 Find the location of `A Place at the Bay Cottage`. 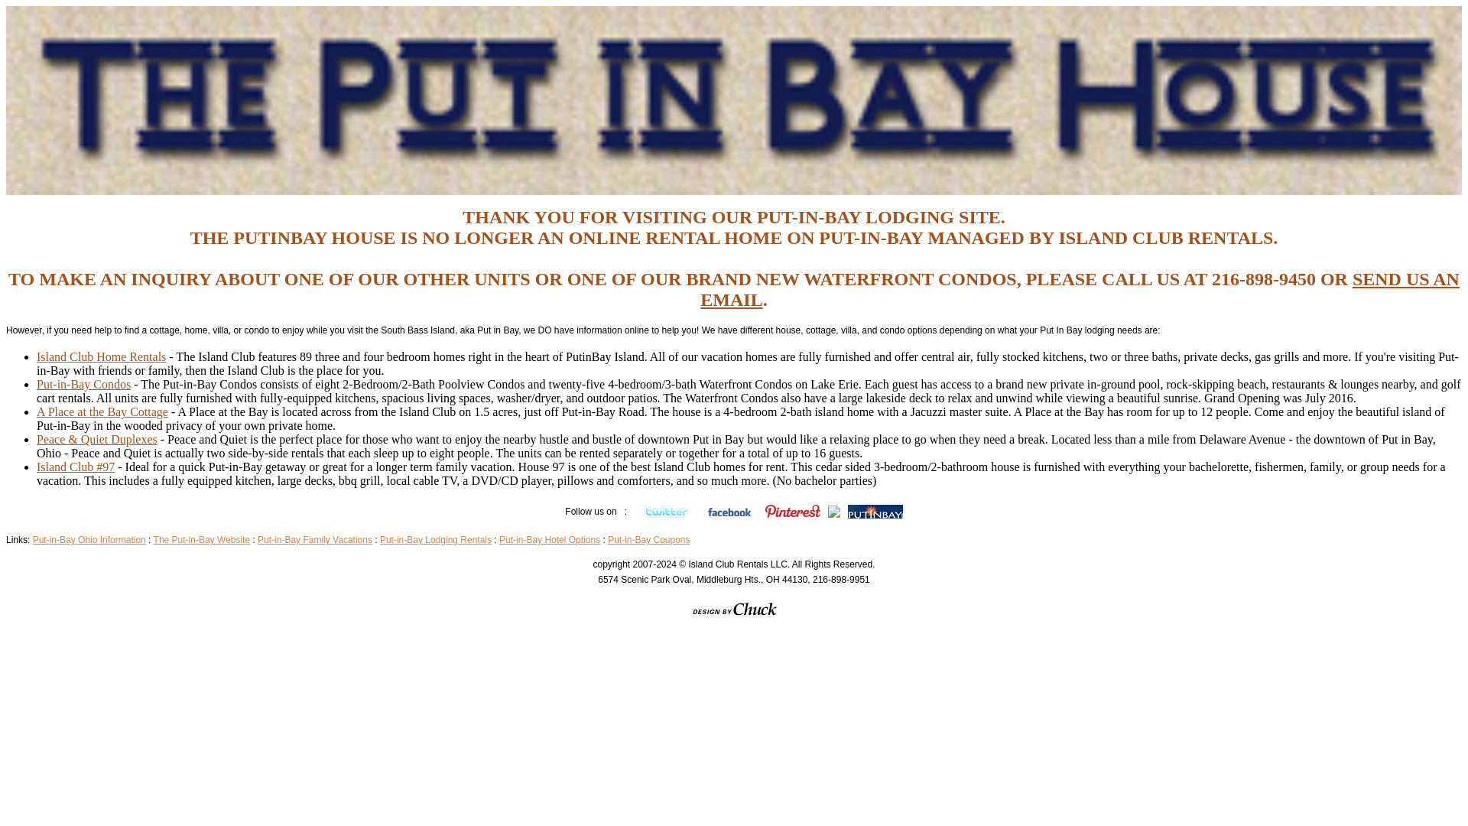

A Place at the Bay Cottage is located at coordinates (102, 411).